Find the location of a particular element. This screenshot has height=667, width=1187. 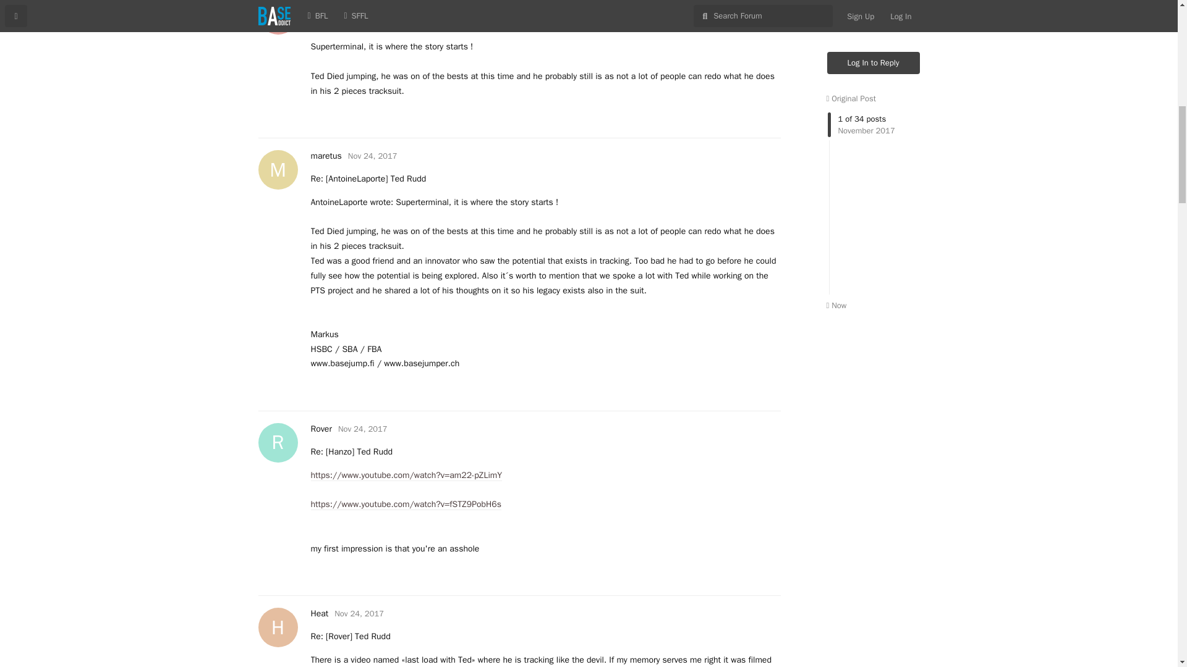

Thursday, November 23, 2017 11:13 AM is located at coordinates (398, 2).